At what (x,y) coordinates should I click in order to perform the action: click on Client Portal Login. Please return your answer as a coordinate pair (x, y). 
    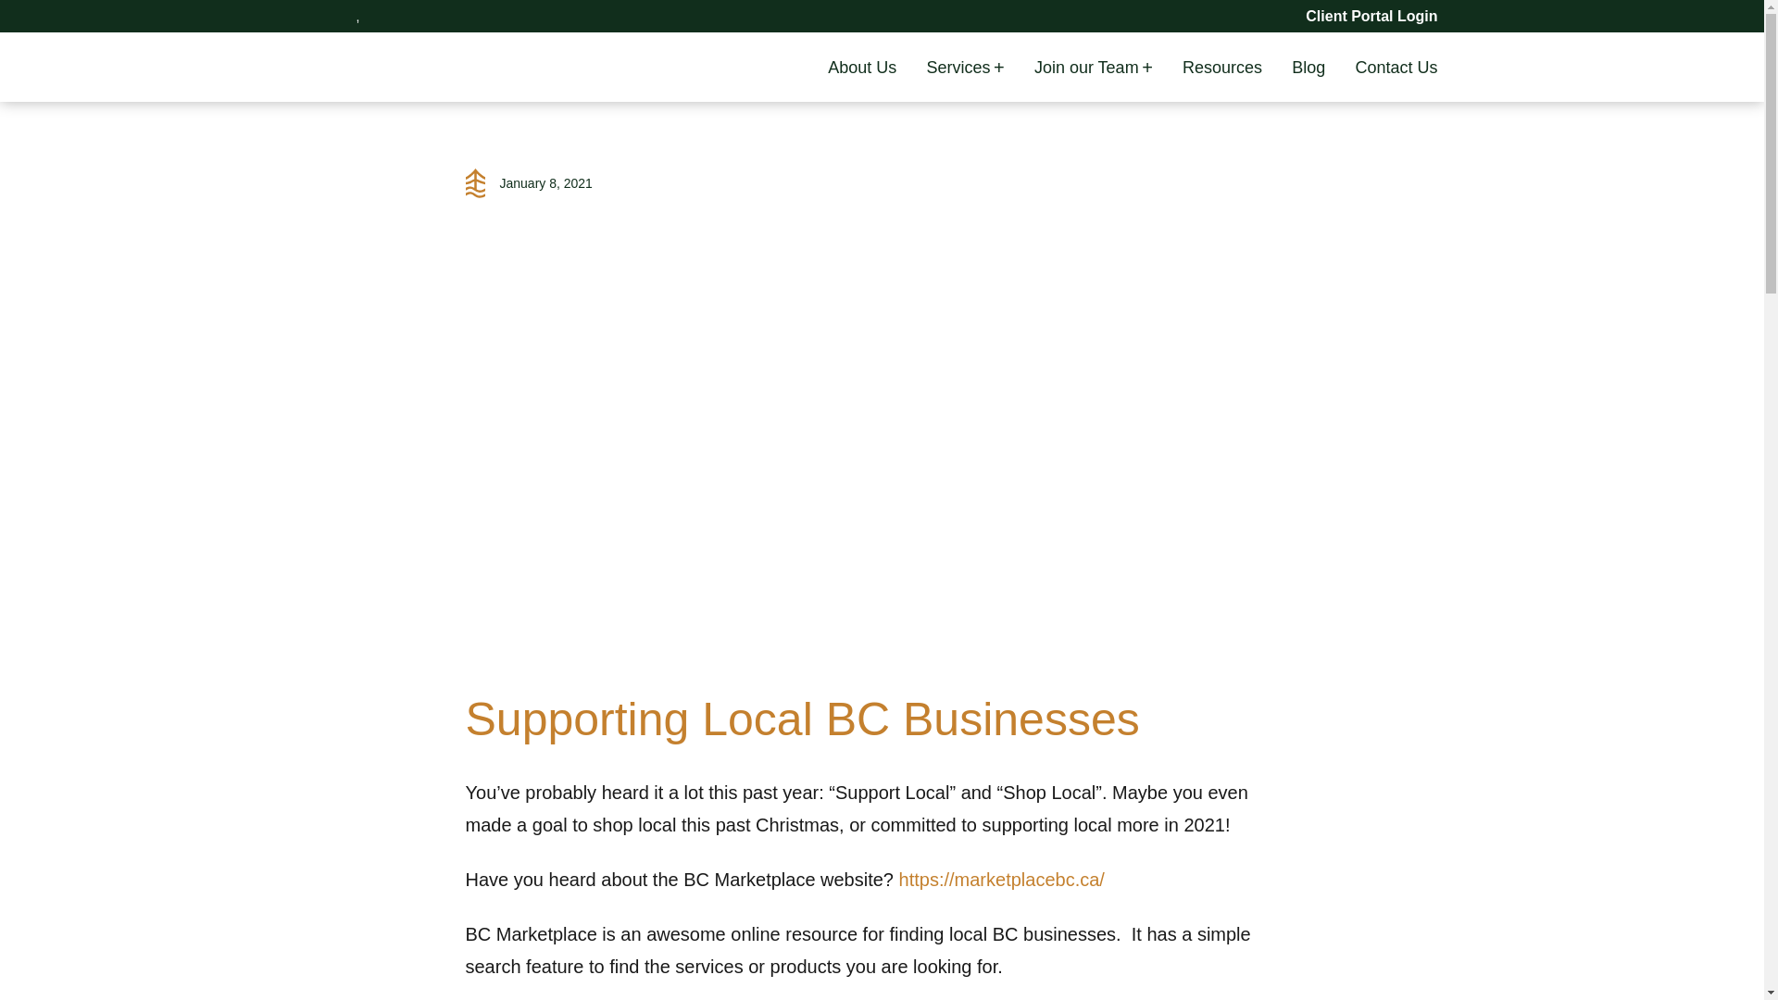
    Looking at the image, I should click on (1371, 17).